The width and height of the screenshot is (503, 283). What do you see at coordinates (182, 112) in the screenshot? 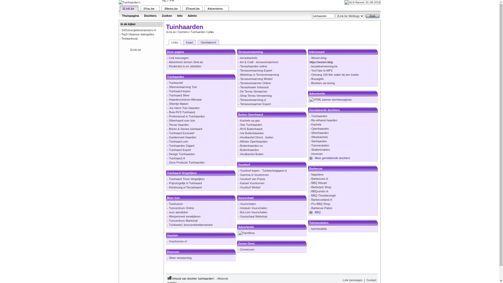
I see `Bula RVS Tuinhaard` at bounding box center [182, 112].